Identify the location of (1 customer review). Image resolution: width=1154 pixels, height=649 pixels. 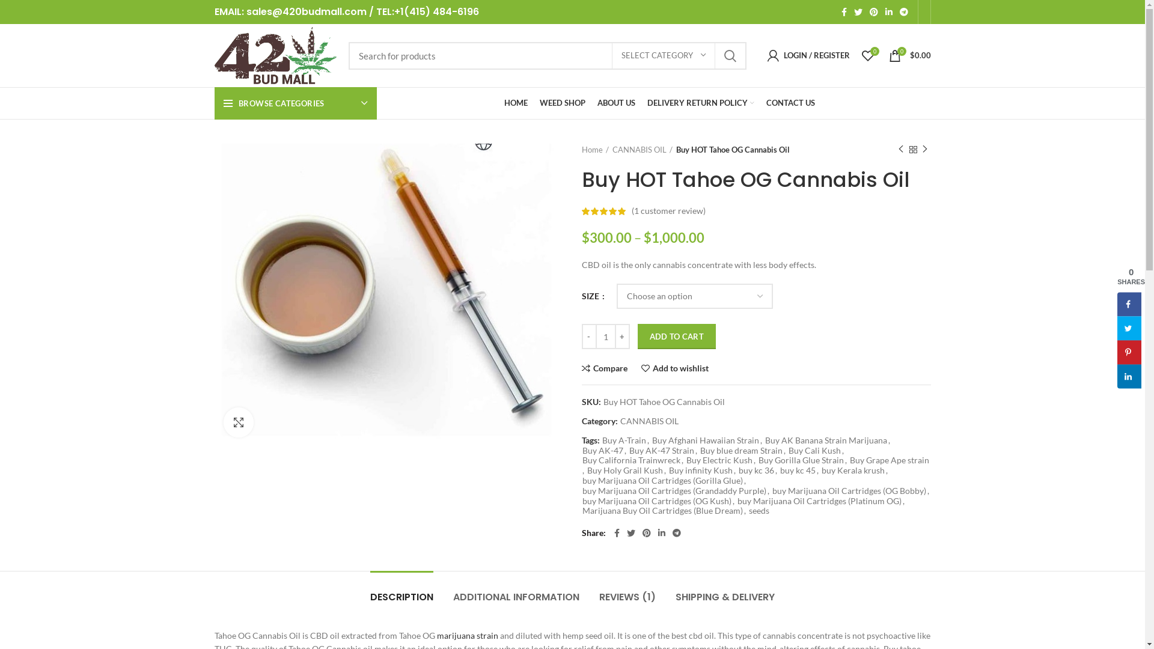
(668, 210).